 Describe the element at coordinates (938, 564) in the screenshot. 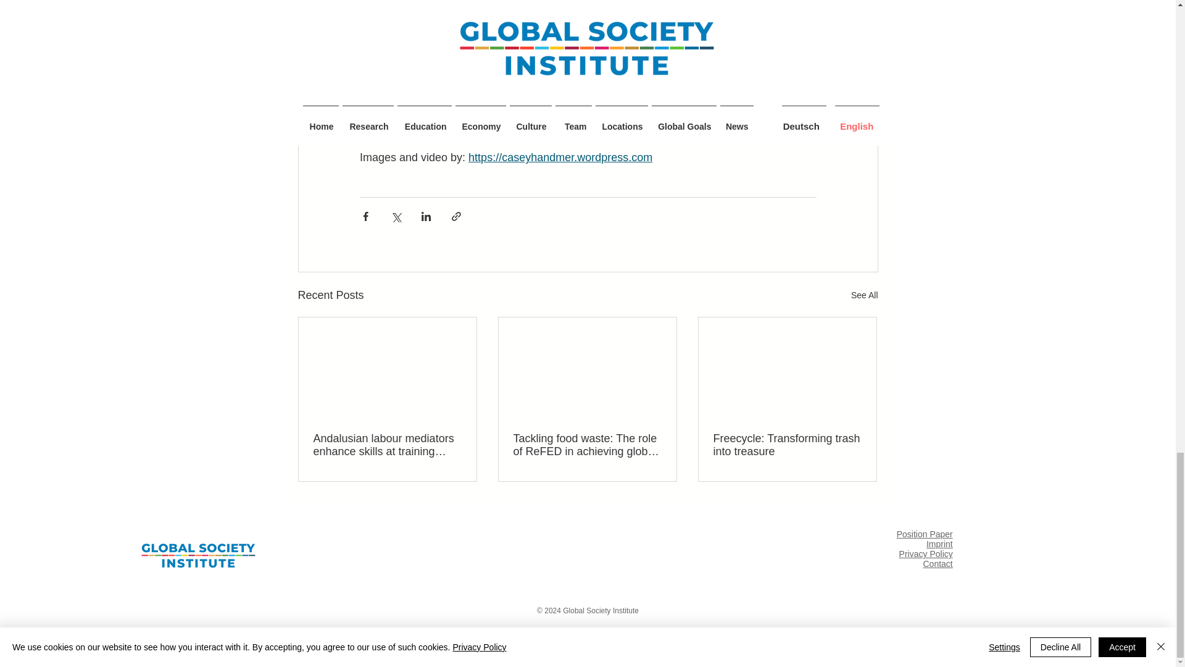

I see `Contact` at that location.